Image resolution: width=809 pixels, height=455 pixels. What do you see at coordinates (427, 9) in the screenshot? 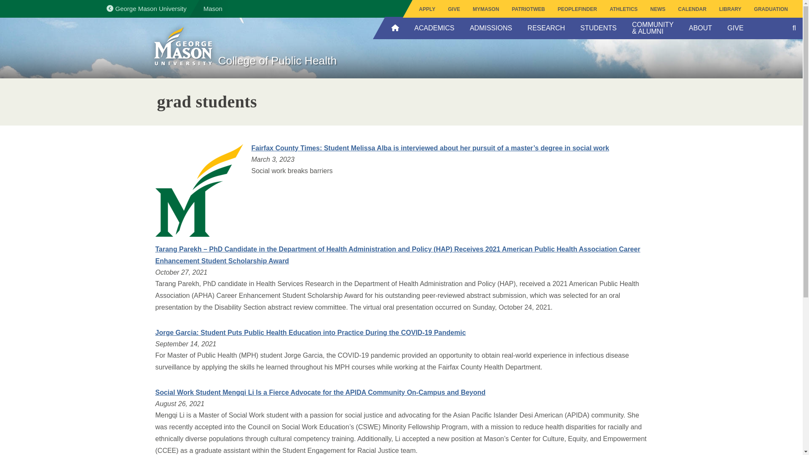
I see `APPLY` at bounding box center [427, 9].